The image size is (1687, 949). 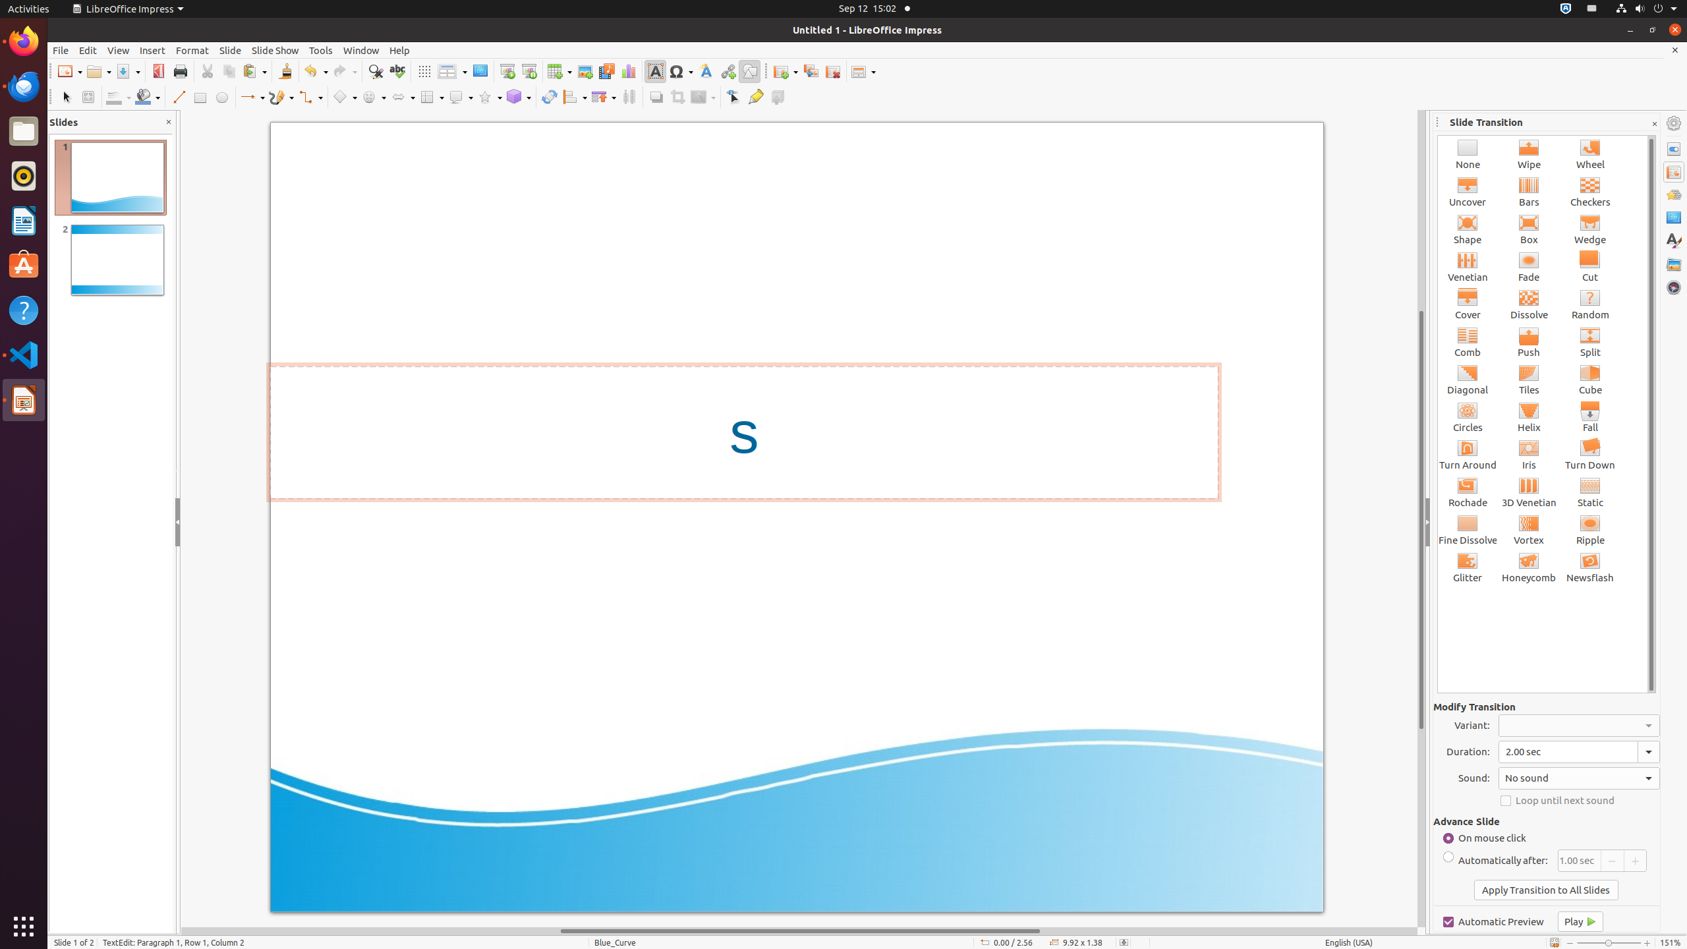 What do you see at coordinates (1579, 801) in the screenshot?
I see `Loop until next sound` at bounding box center [1579, 801].